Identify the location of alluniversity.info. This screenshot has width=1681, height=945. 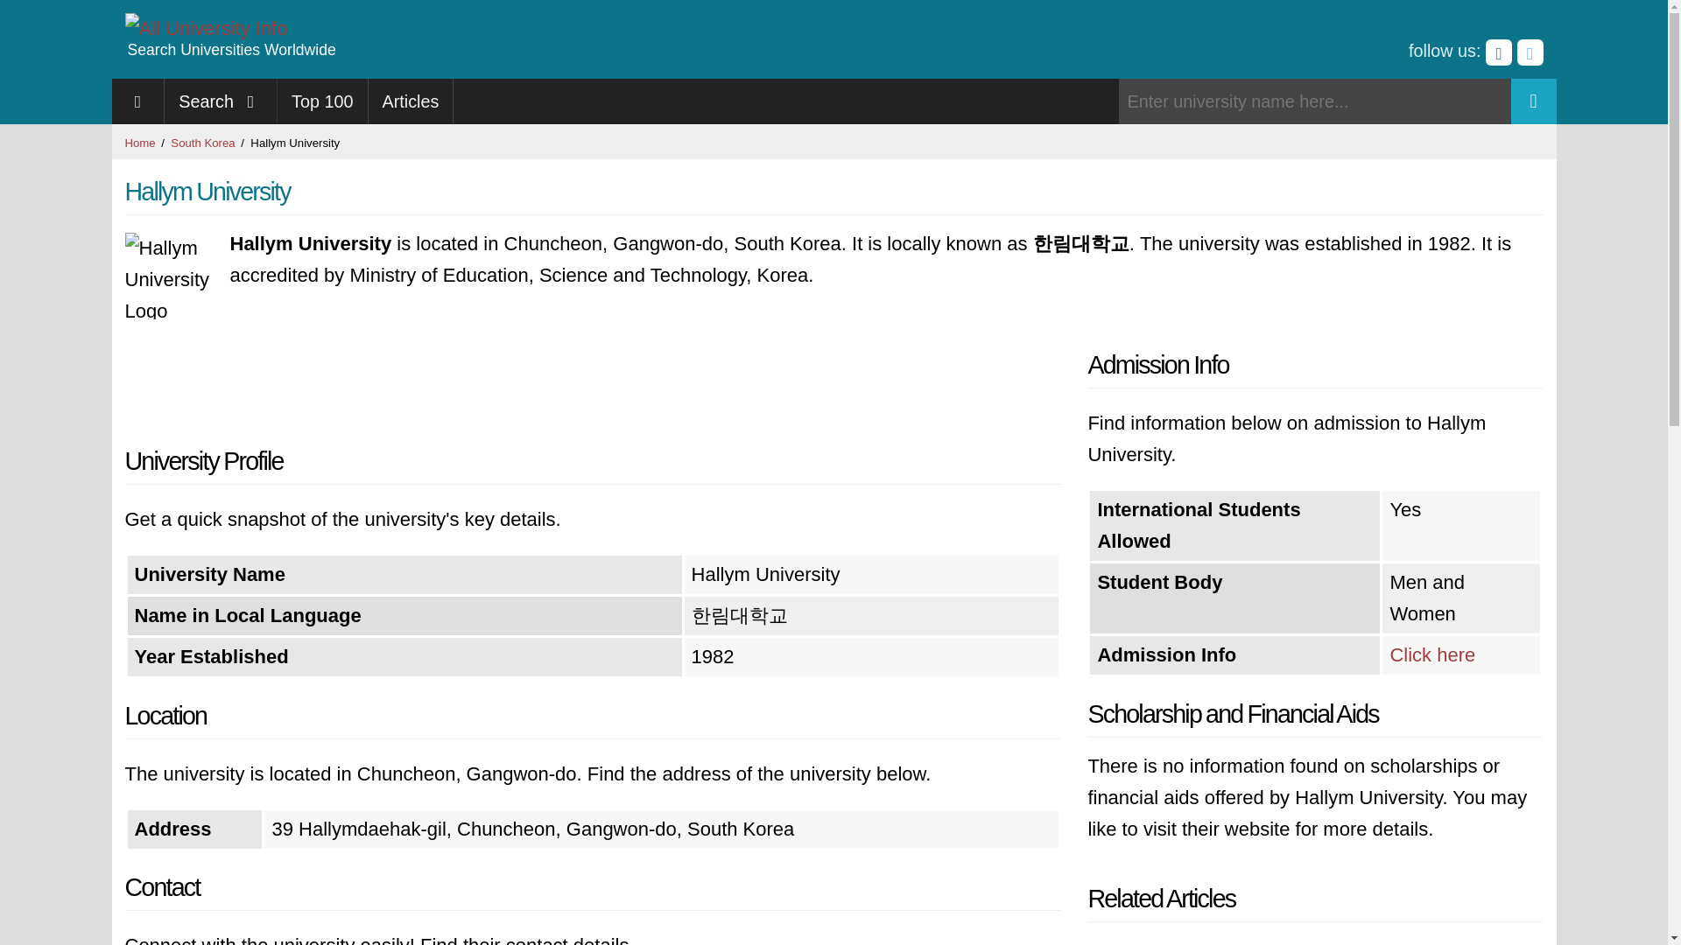
(206, 28).